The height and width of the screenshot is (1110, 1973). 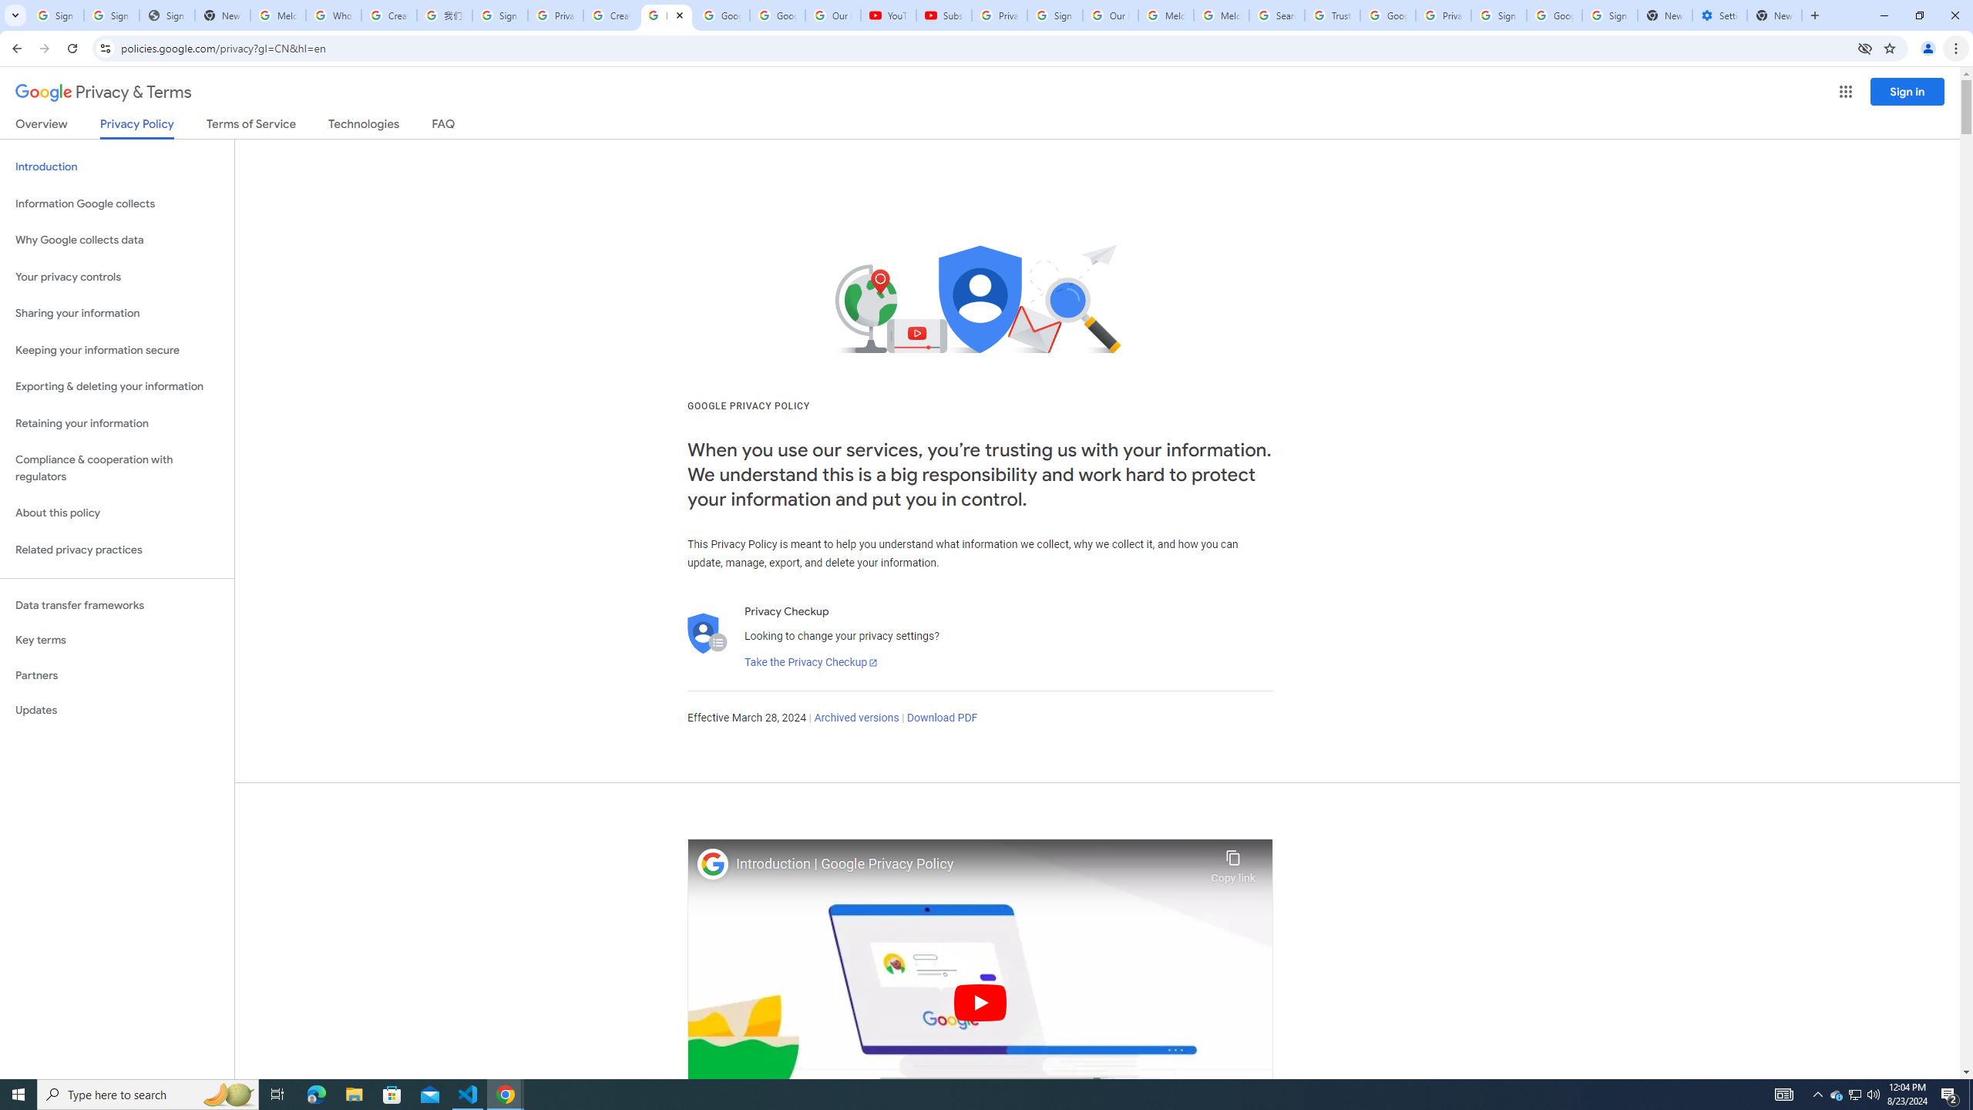 What do you see at coordinates (943, 15) in the screenshot?
I see `Subscriptions - YouTube` at bounding box center [943, 15].